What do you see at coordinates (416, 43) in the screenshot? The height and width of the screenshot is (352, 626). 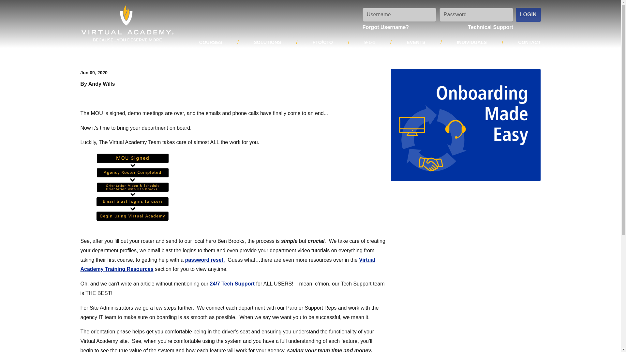 I see `EVENTS` at bounding box center [416, 43].